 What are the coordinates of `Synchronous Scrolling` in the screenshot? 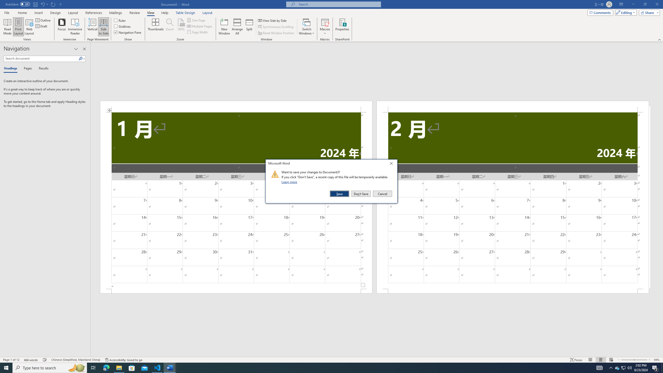 It's located at (276, 27).